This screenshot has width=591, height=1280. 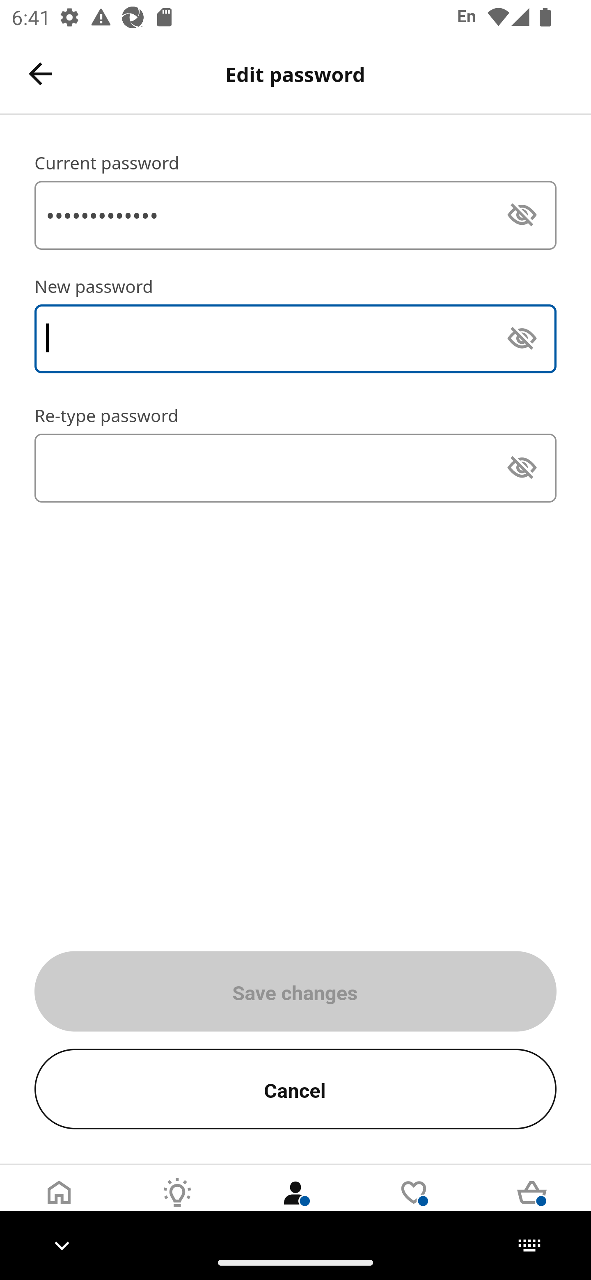 I want to click on •••••••••••••, so click(x=295, y=215).